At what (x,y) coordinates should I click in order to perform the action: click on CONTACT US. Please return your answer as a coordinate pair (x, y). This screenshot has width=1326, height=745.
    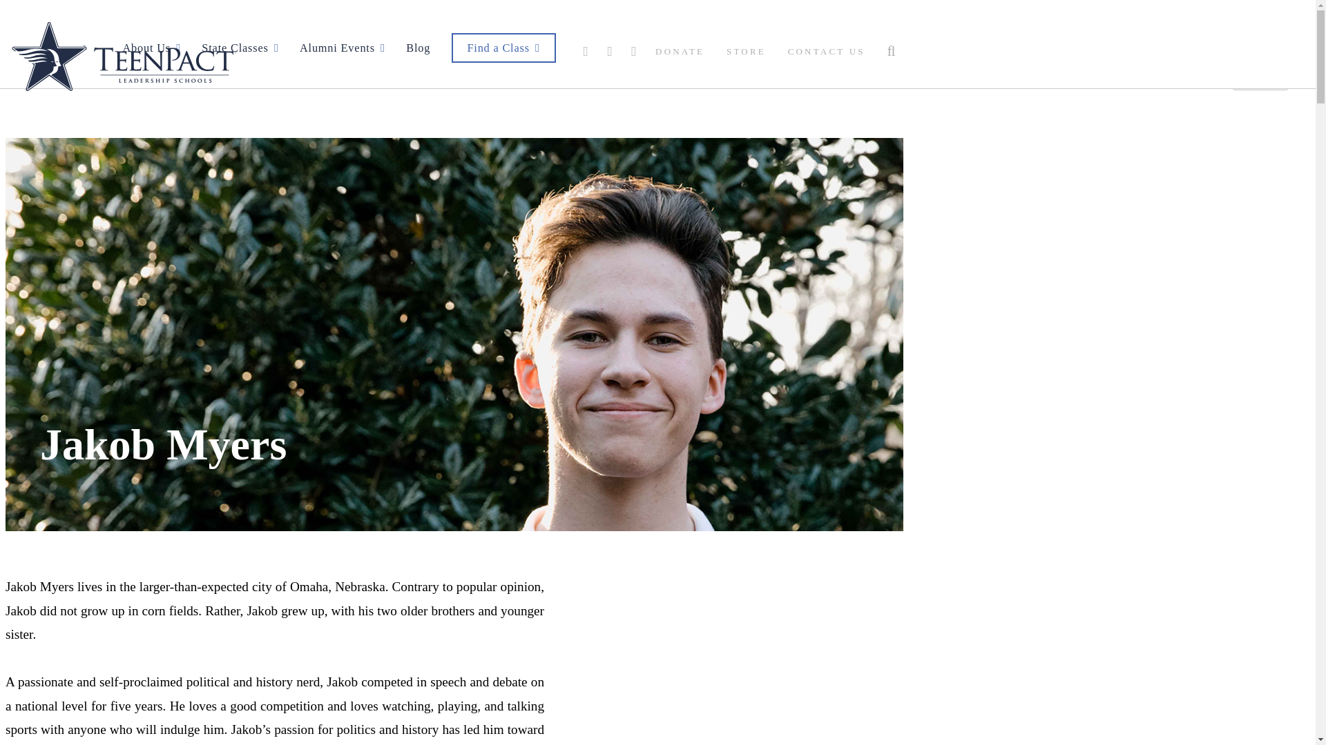
    Looking at the image, I should click on (826, 51).